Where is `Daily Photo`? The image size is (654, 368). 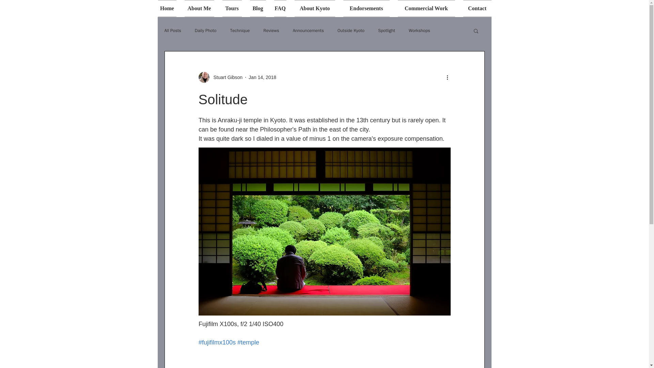 Daily Photo is located at coordinates (206, 31).